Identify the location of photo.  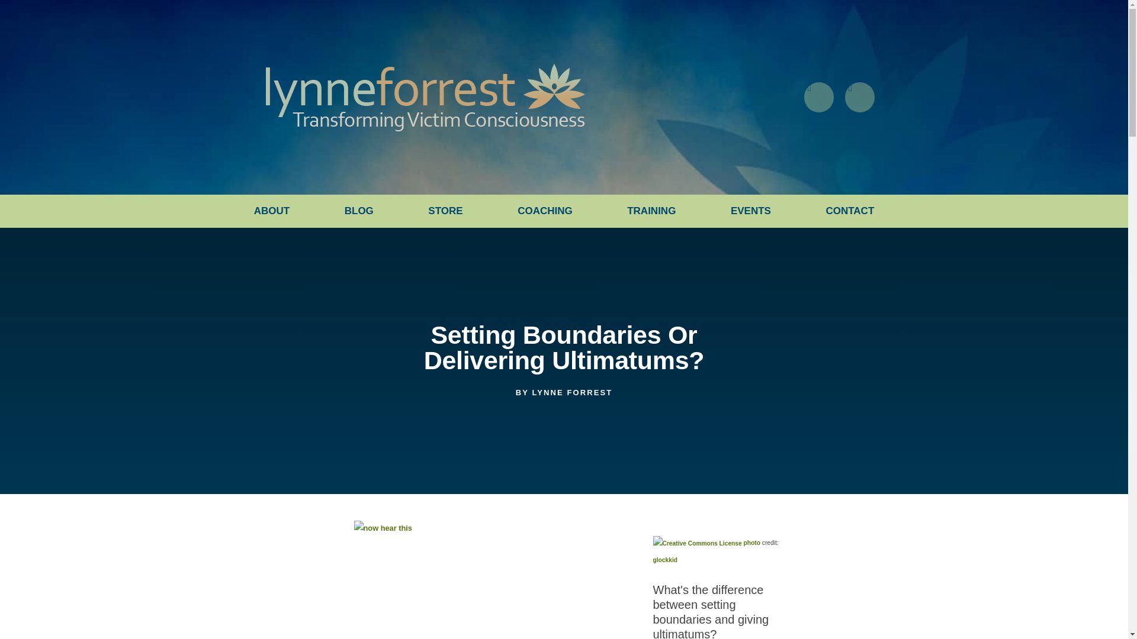
(752, 543).